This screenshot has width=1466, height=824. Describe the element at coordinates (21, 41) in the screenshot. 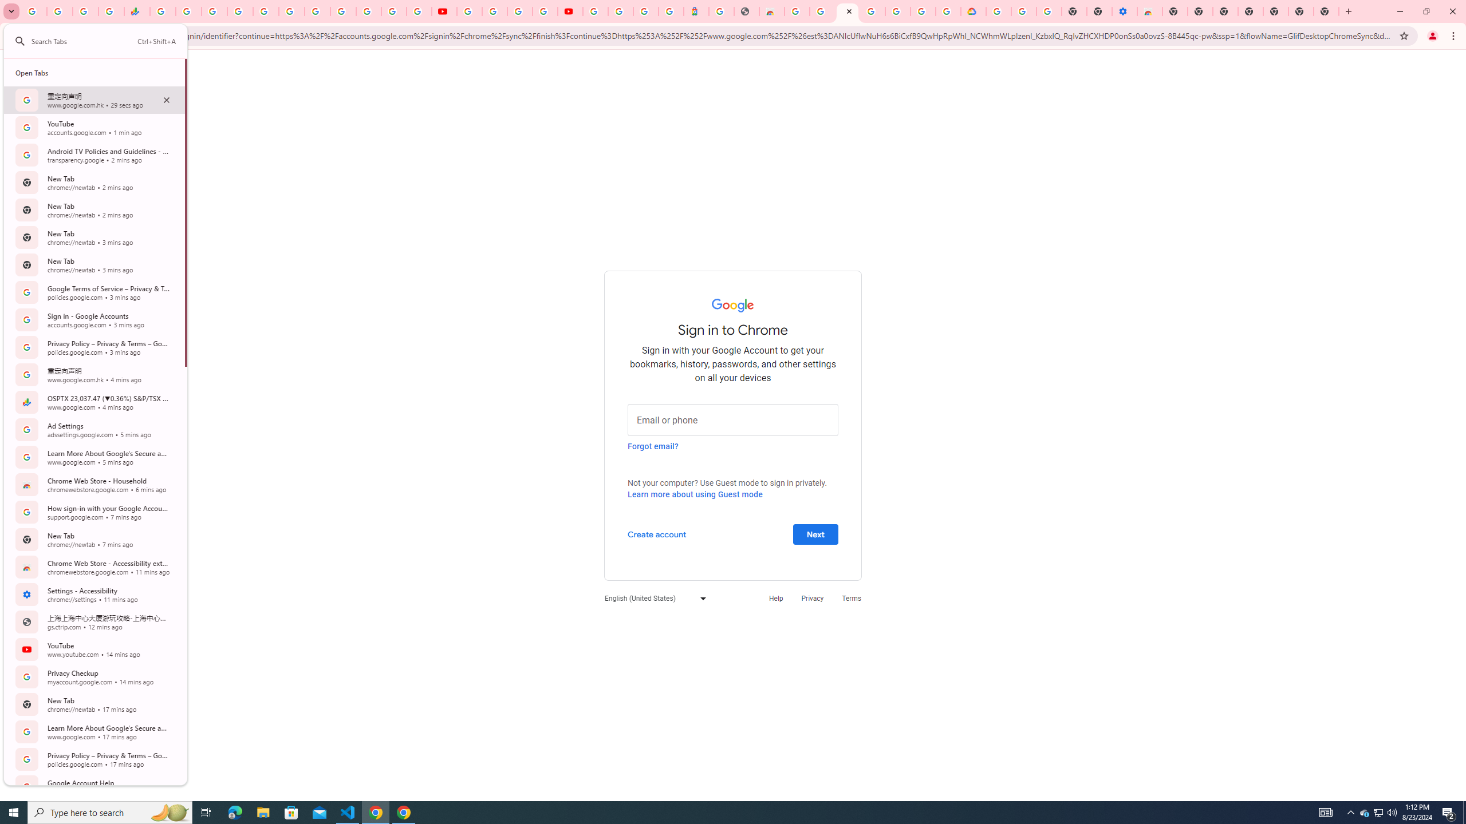

I see `AutomationID: baseSvg` at that location.